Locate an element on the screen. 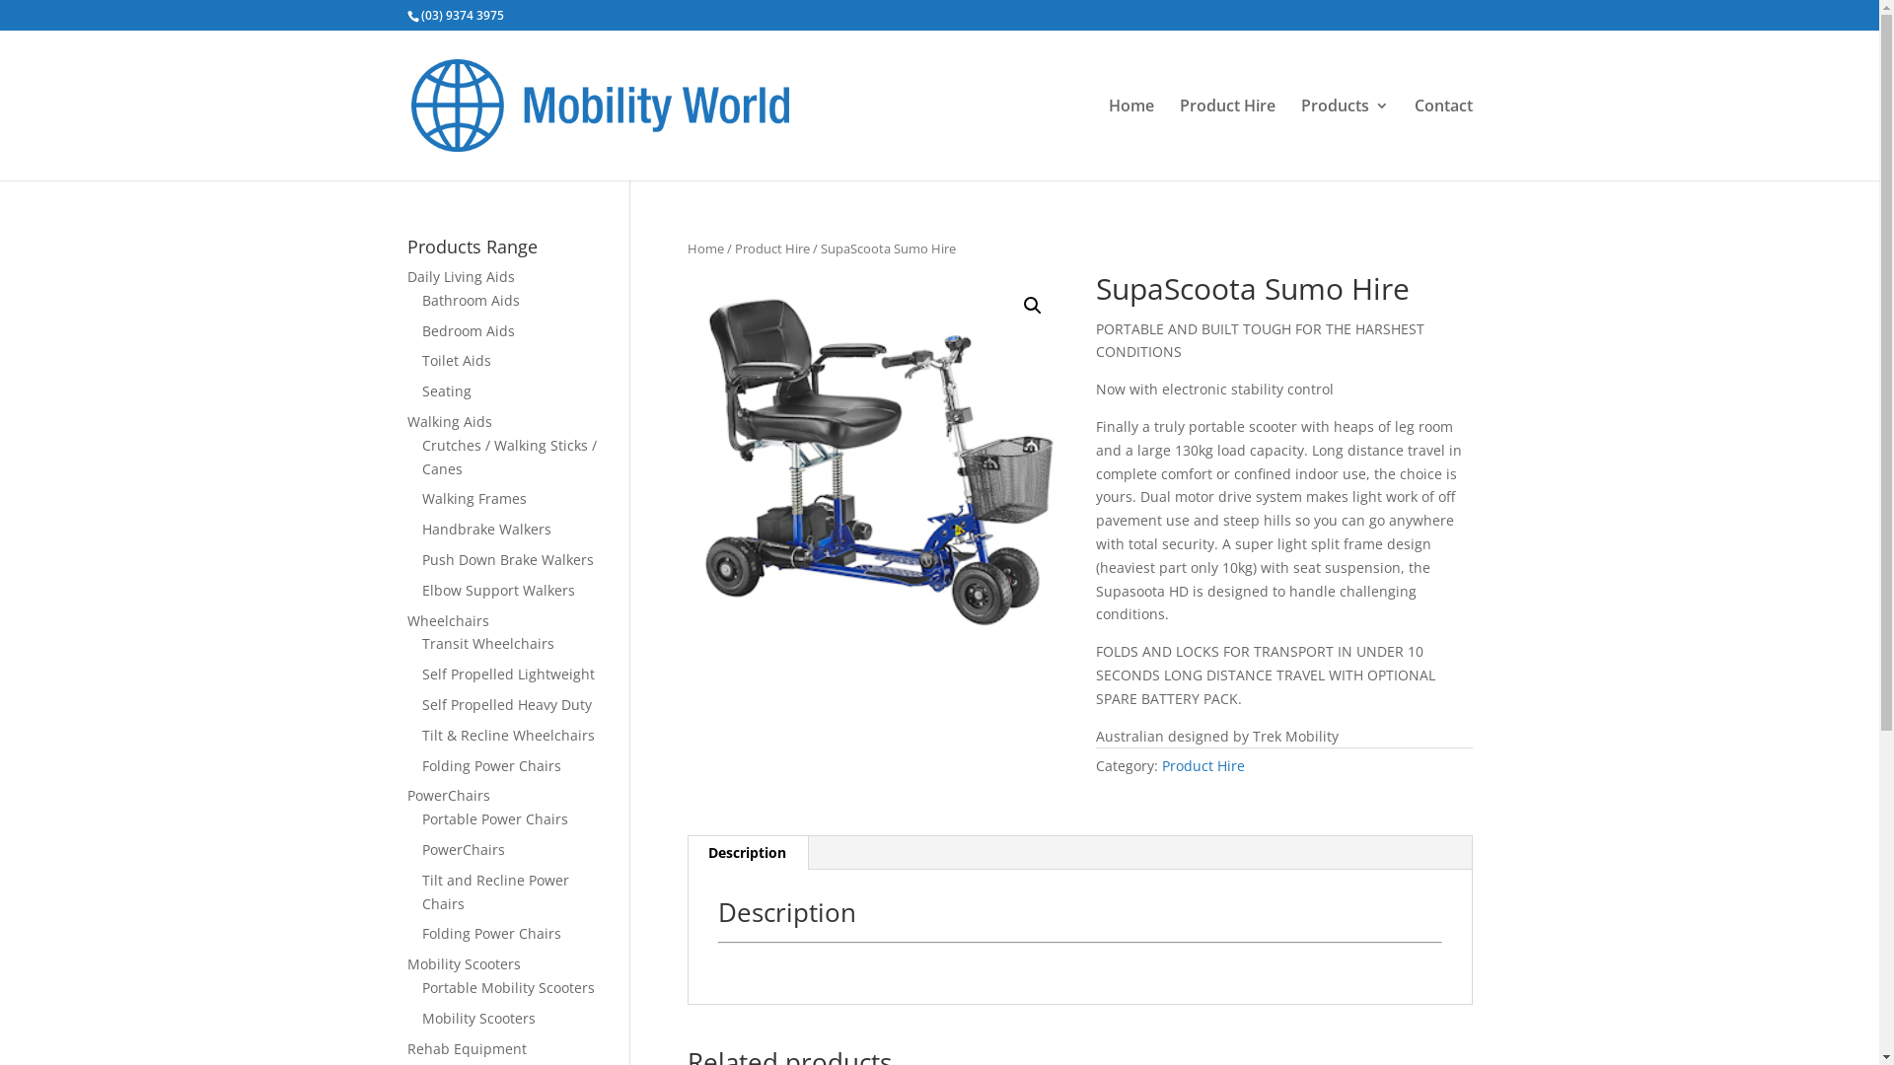 Image resolution: width=1894 pixels, height=1065 pixels. Mobility Scooters is located at coordinates (464, 964).